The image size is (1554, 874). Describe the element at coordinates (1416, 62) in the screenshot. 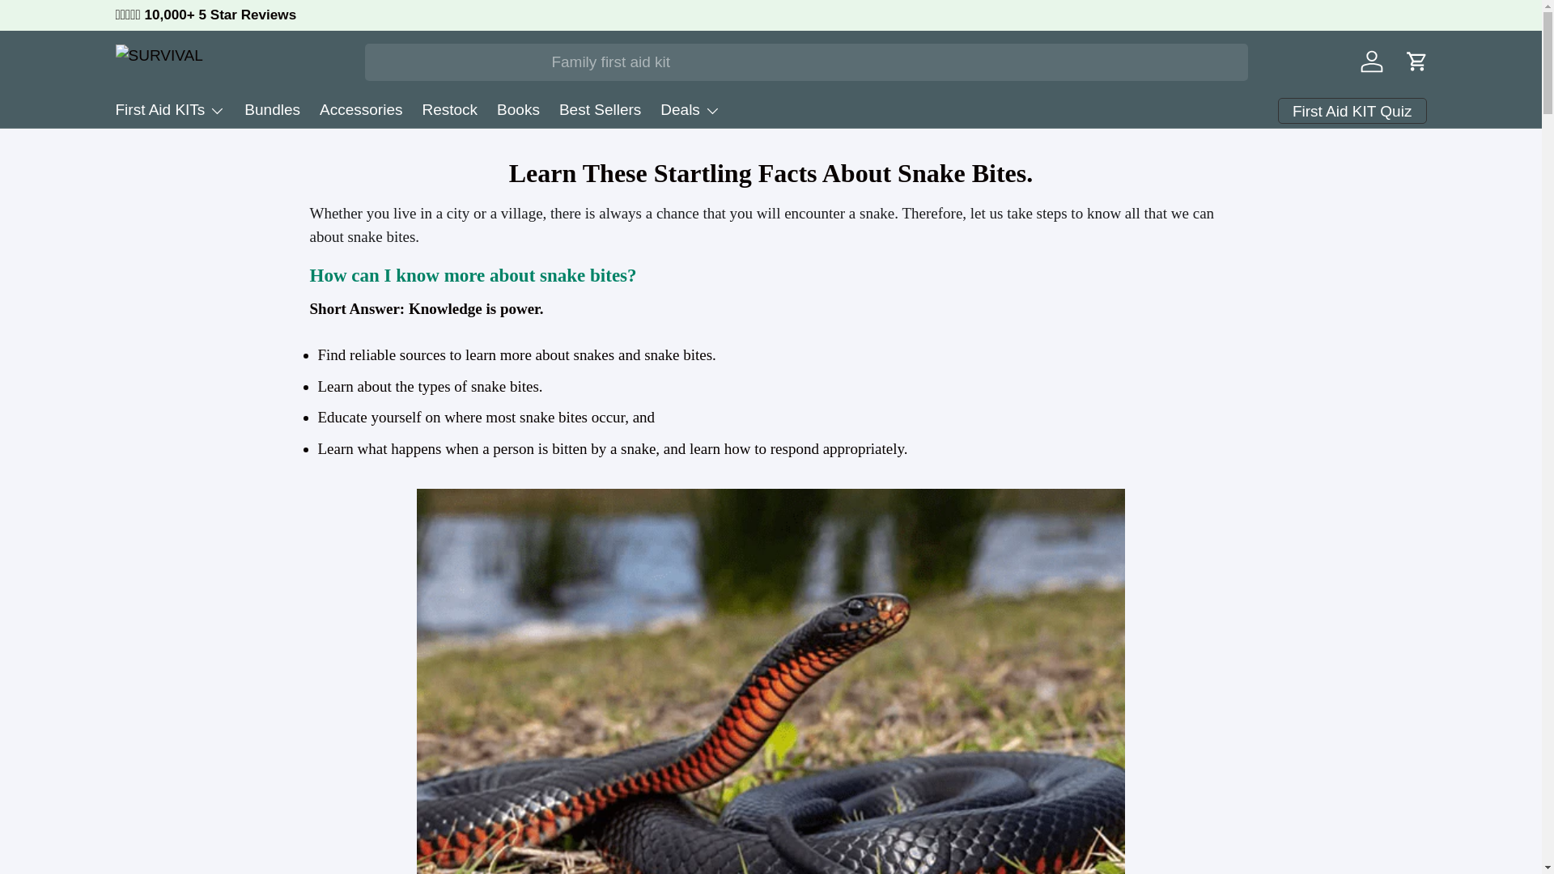

I see `Cart` at that location.